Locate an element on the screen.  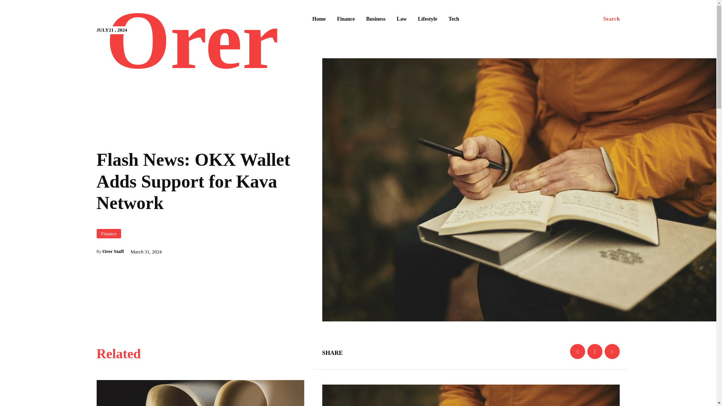
Tech is located at coordinates (454, 19).